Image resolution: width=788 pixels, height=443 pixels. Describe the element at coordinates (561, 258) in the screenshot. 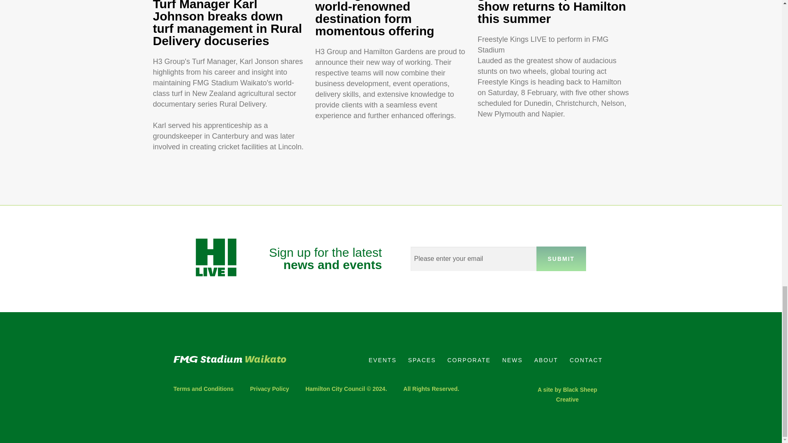

I see `SUBMIT` at that location.